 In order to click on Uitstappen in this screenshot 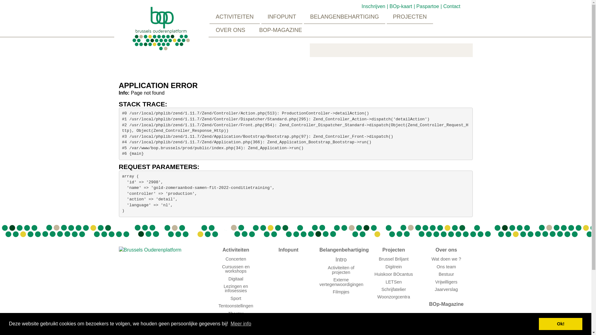, I will do `click(236, 321)`.